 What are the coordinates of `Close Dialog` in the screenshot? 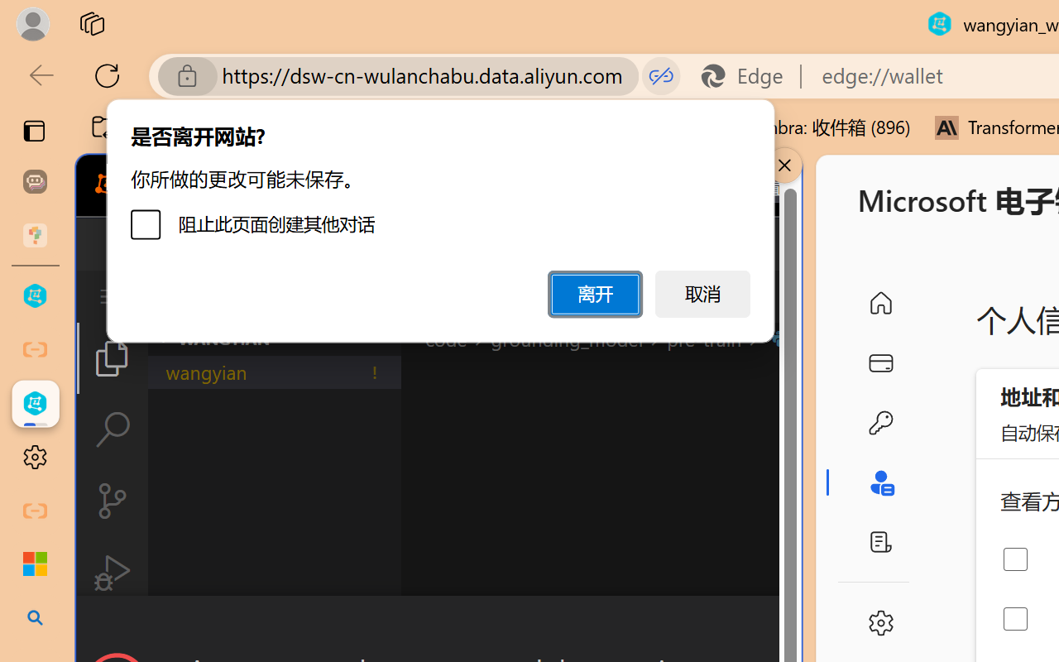 It's located at (794, 626).